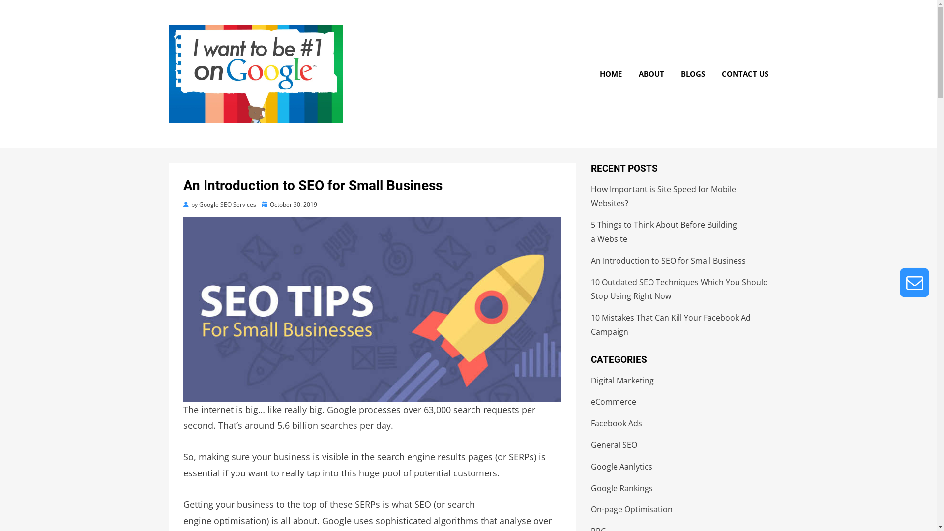  What do you see at coordinates (614, 444) in the screenshot?
I see `General SEO` at bounding box center [614, 444].